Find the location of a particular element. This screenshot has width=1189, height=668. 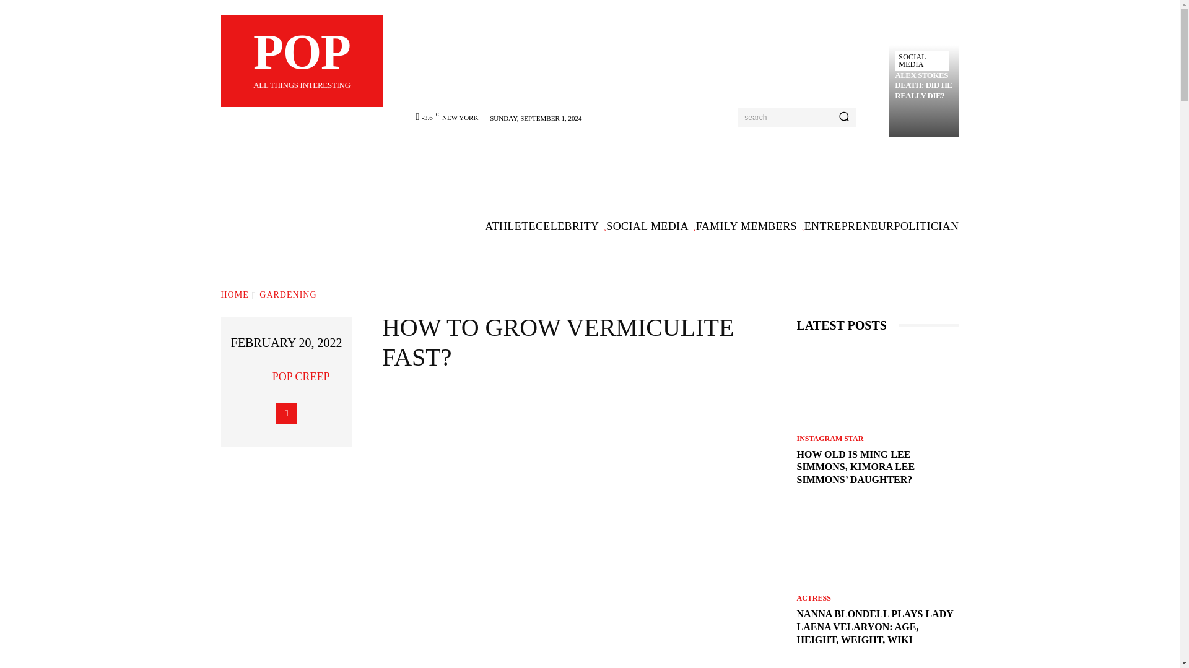

Alex Stokes Death: Did He Really Die? is located at coordinates (923, 85).